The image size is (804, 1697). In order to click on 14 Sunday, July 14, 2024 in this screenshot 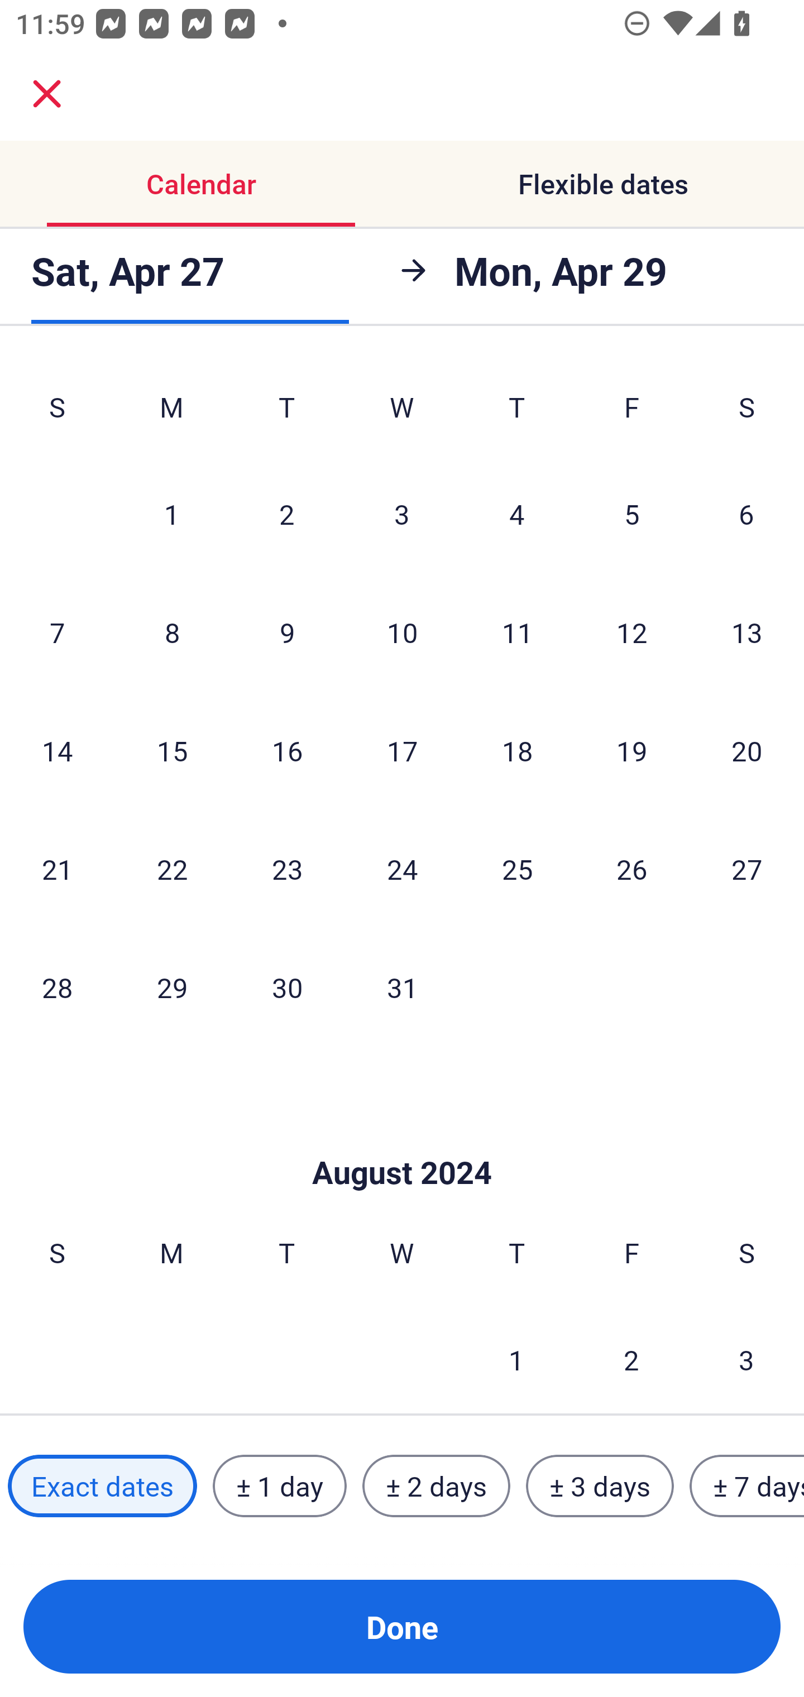, I will do `click(57, 751)`.